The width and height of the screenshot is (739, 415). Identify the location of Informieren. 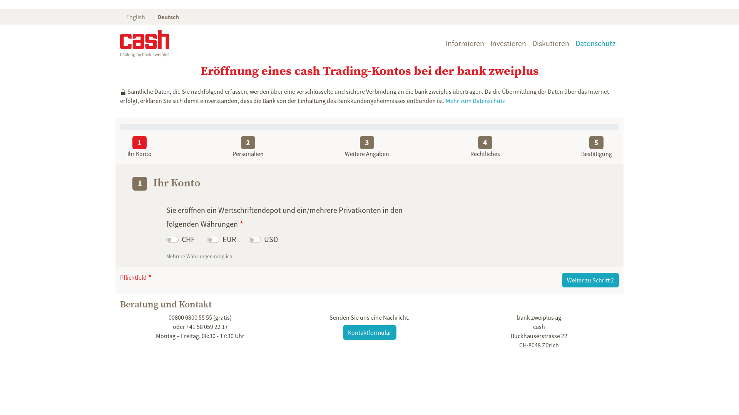
(465, 43).